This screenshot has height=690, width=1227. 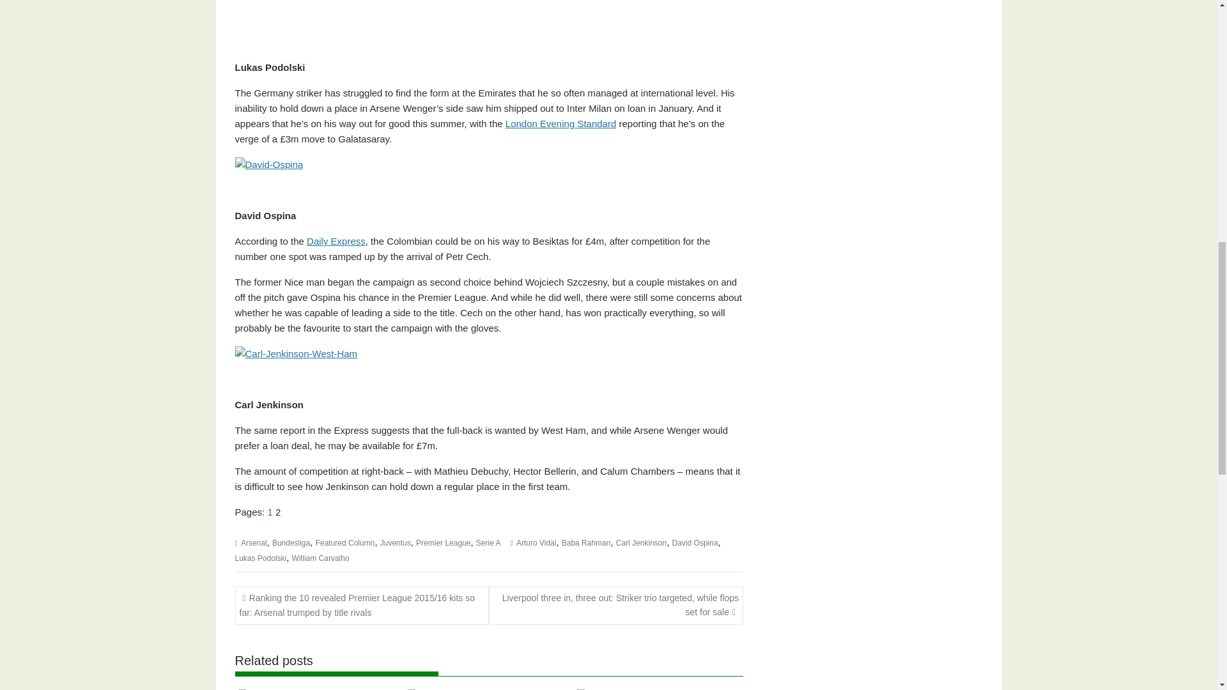 What do you see at coordinates (536, 542) in the screenshot?
I see `Arturo Vidal` at bounding box center [536, 542].